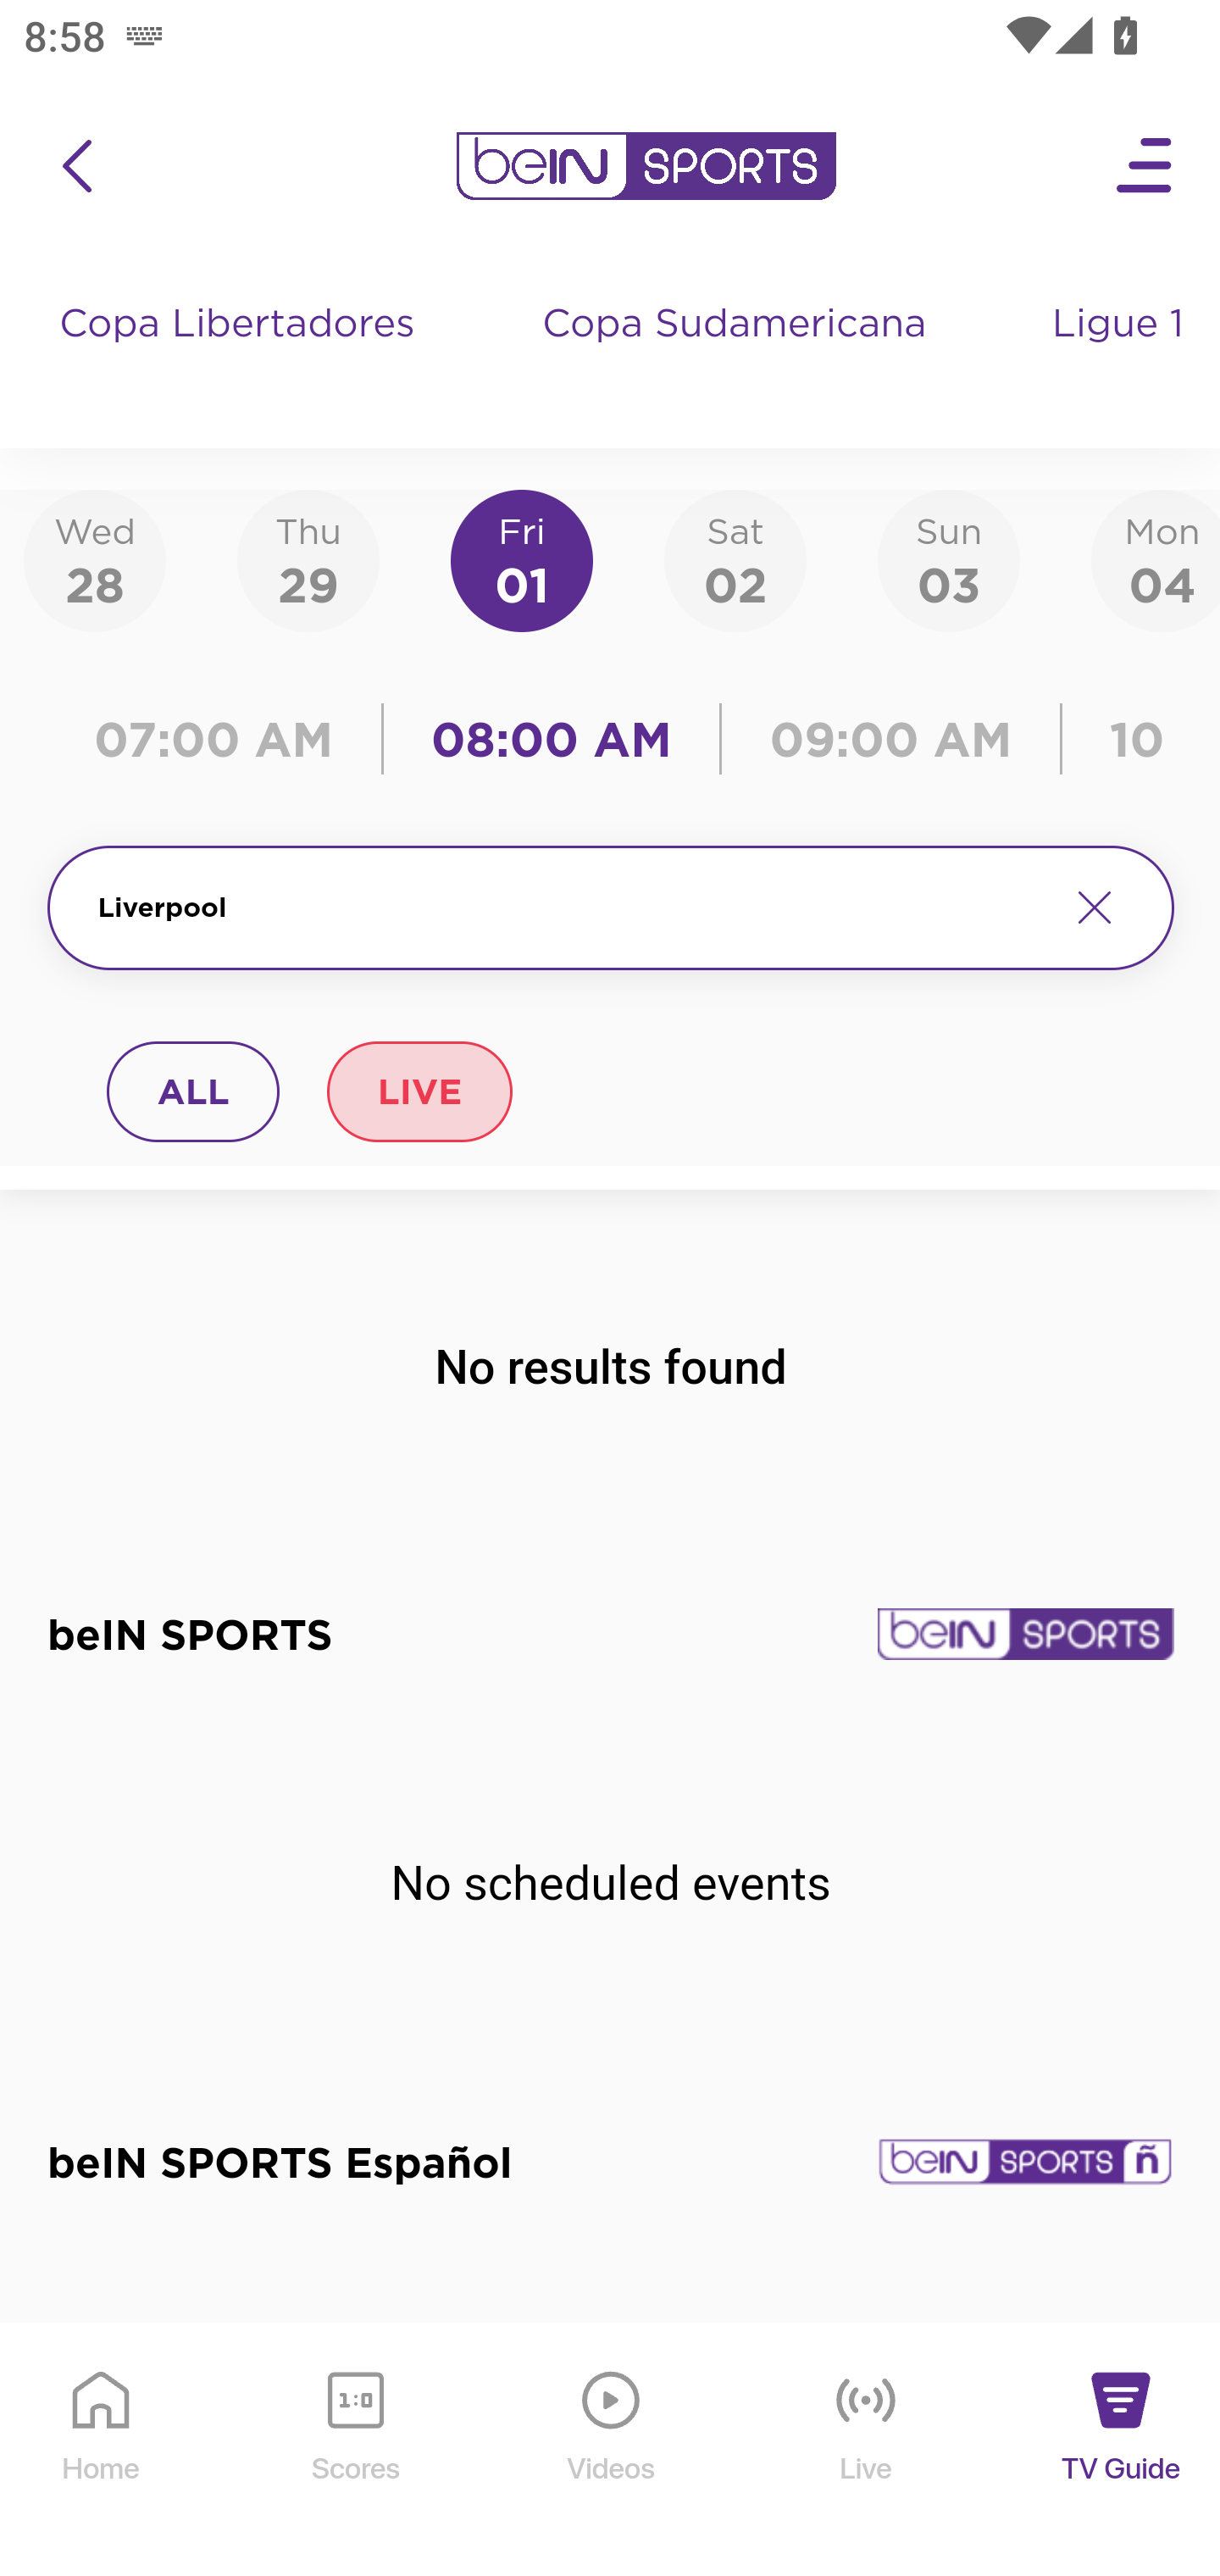 Image resolution: width=1220 pixels, height=2576 pixels. What do you see at coordinates (949, 559) in the screenshot?
I see `Sun03` at bounding box center [949, 559].